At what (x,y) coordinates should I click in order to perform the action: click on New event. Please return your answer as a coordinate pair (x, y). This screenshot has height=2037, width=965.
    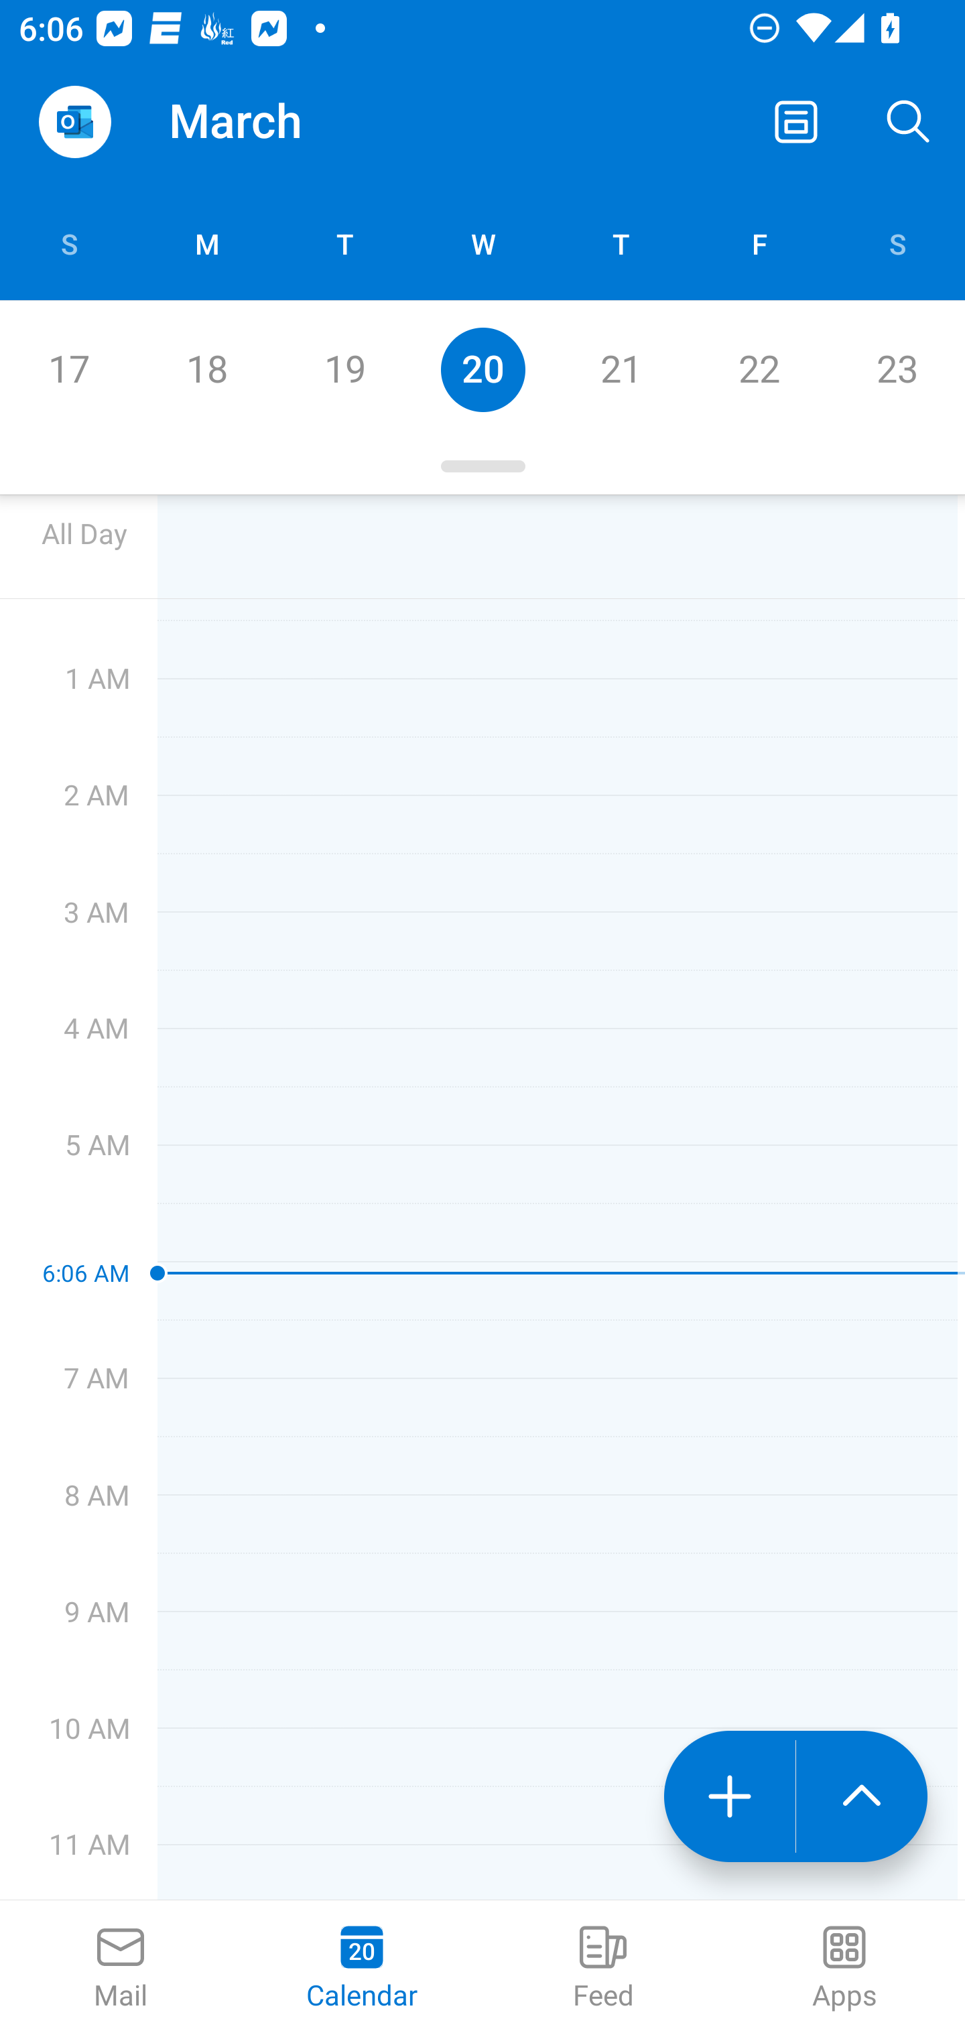
    Looking at the image, I should click on (729, 1796).